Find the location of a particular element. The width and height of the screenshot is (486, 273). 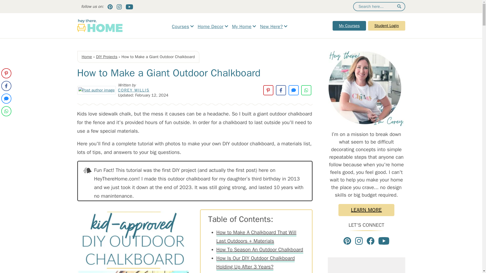

My Home is located at coordinates (244, 27).